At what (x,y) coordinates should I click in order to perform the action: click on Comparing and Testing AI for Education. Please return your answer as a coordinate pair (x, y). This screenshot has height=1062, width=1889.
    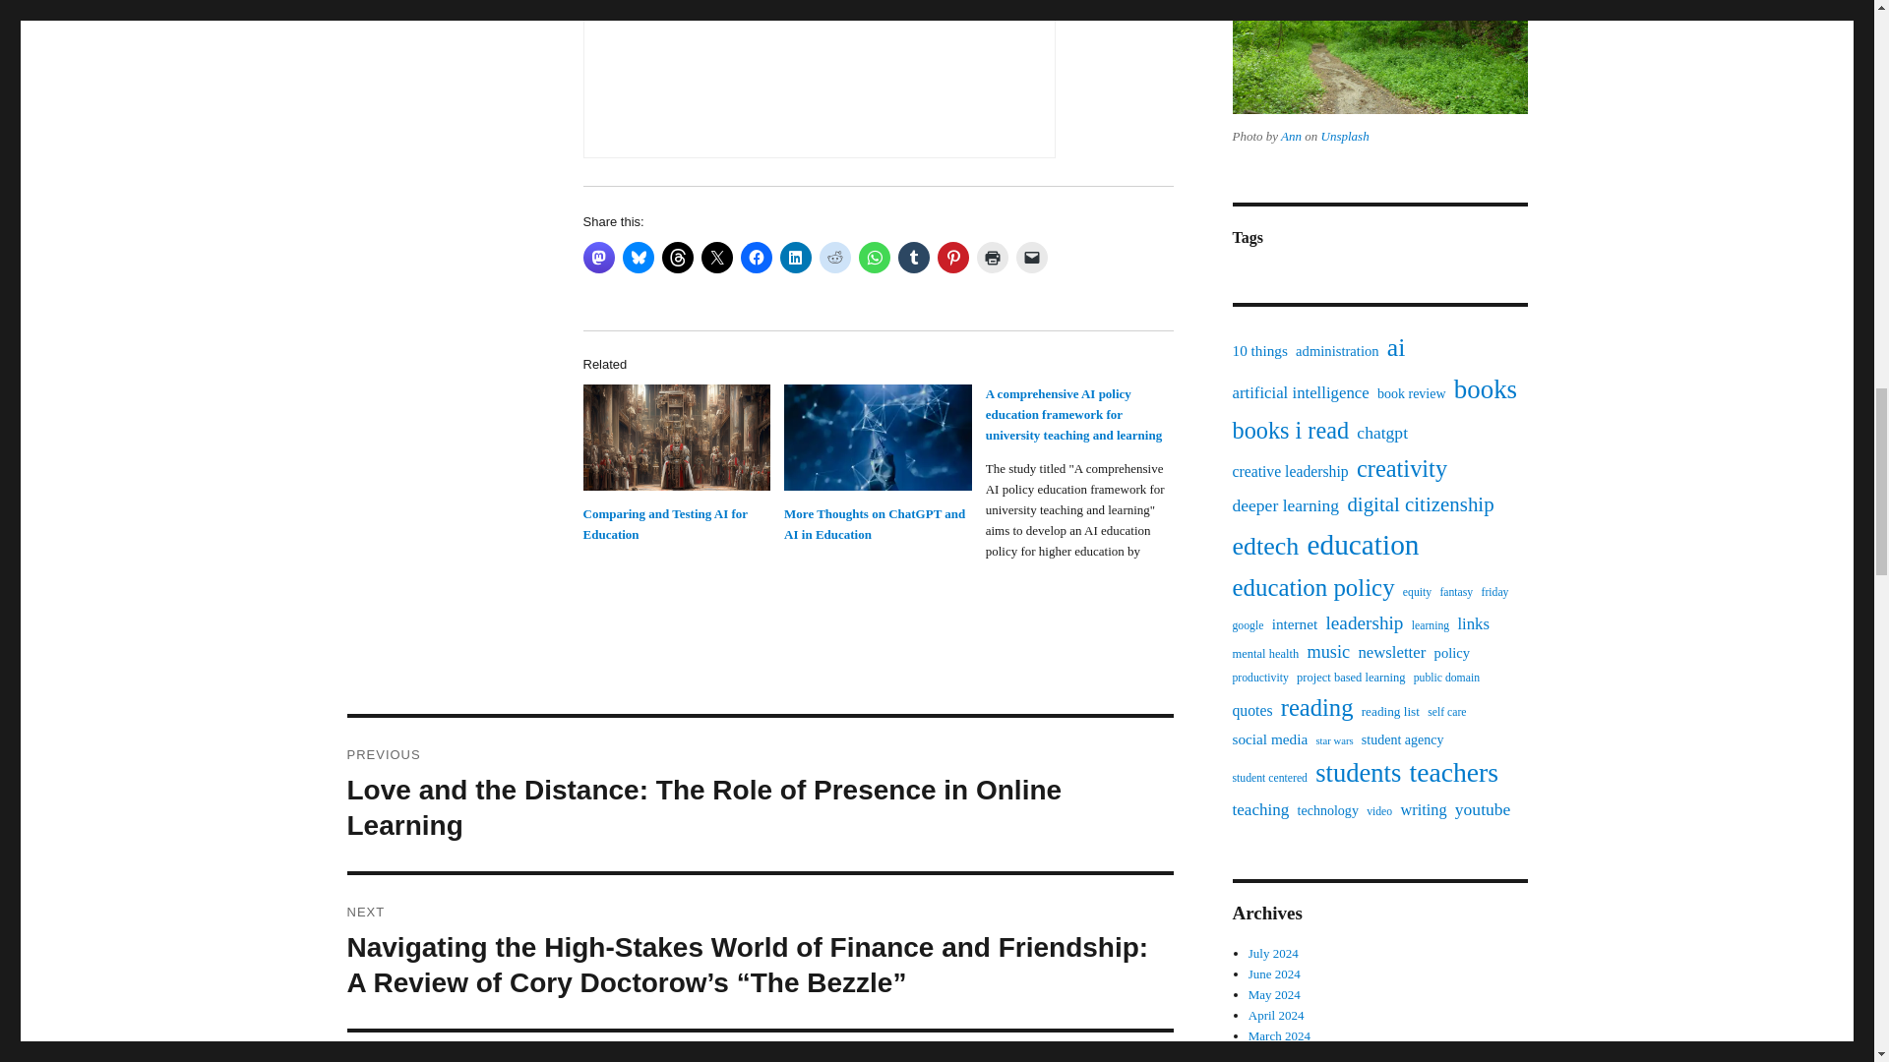
    Looking at the image, I should click on (676, 438).